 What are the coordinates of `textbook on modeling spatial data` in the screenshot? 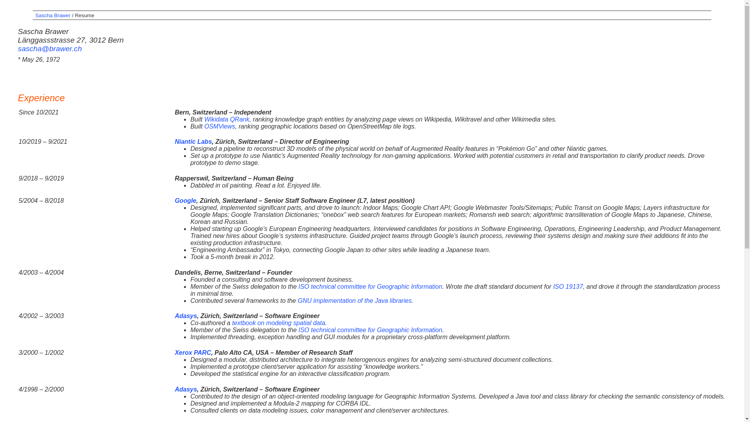 It's located at (279, 323).